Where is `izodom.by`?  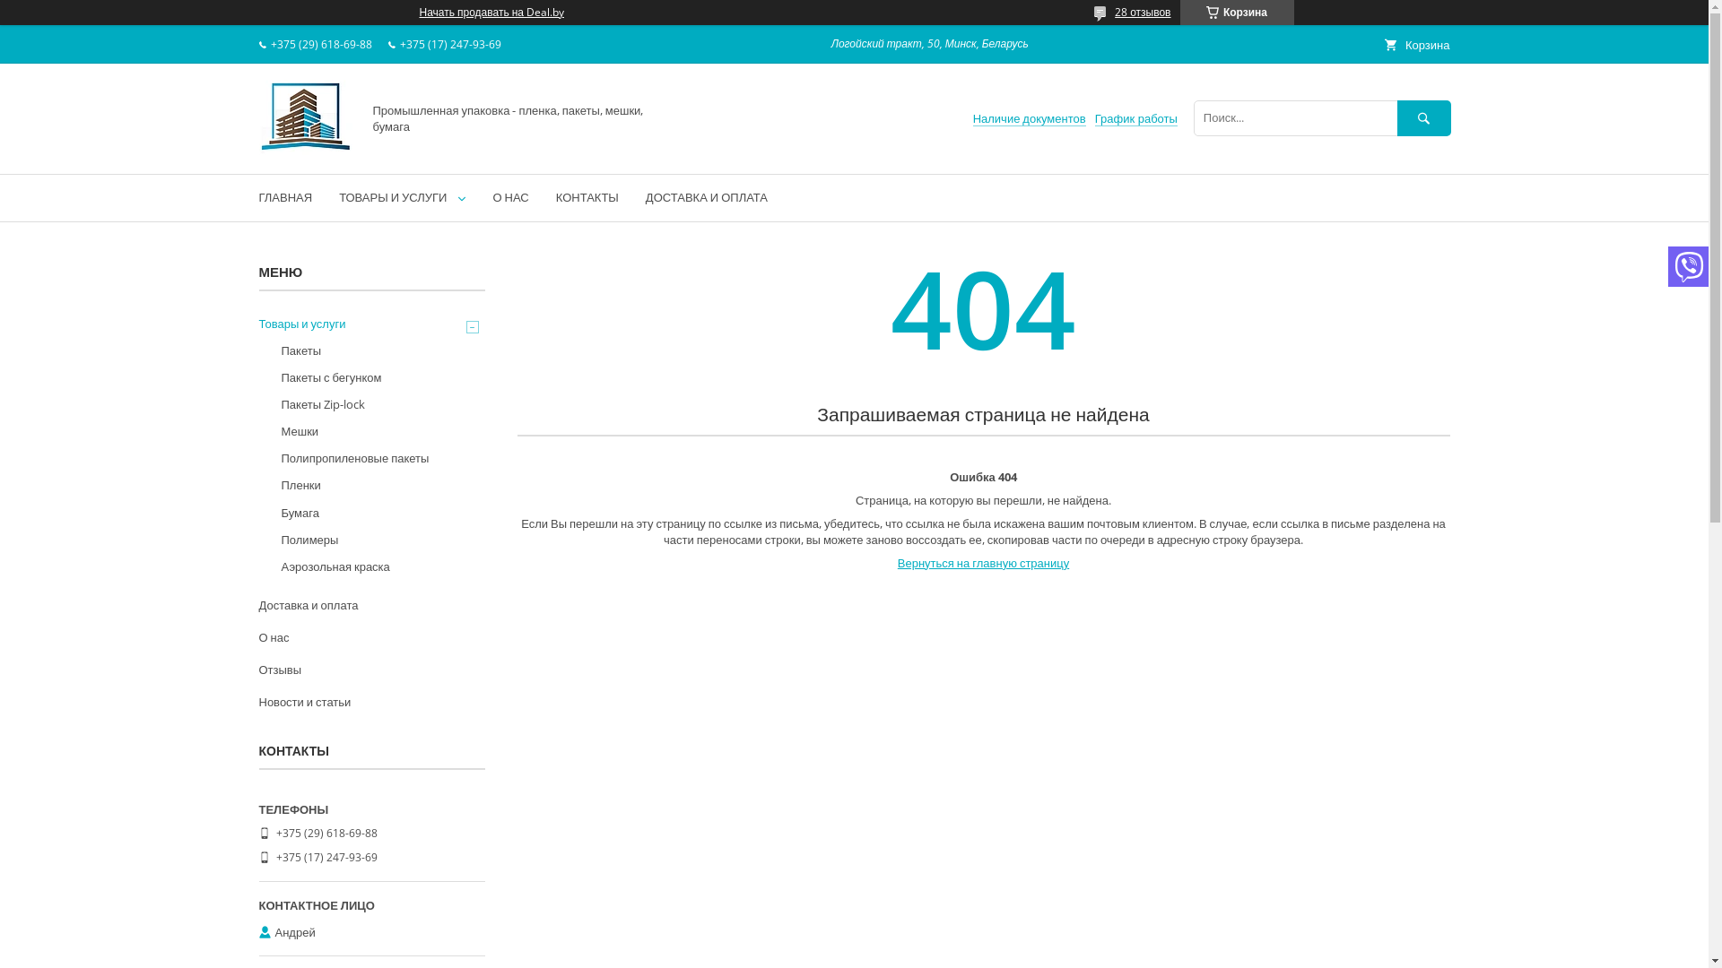
izodom.by is located at coordinates (305, 151).